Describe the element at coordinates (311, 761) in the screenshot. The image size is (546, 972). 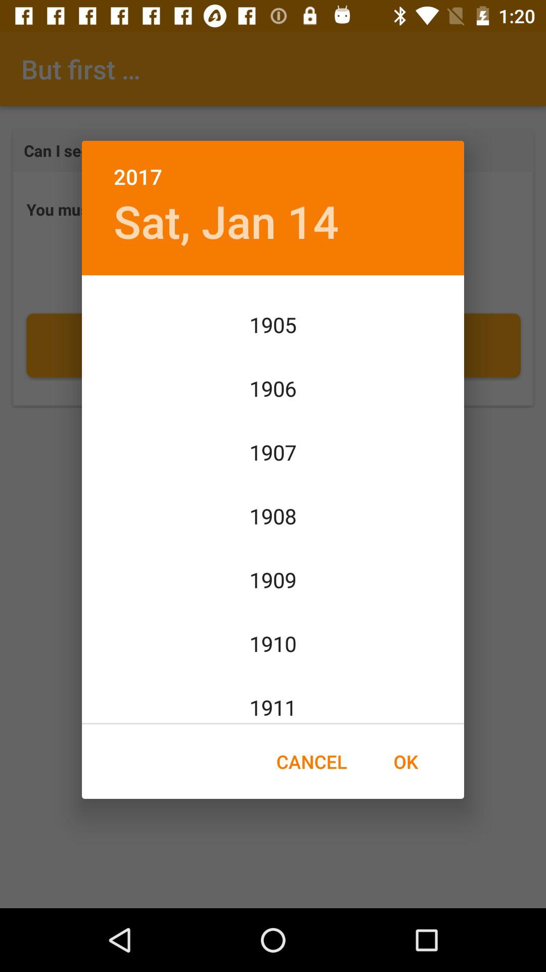
I see `choose the cancel` at that location.